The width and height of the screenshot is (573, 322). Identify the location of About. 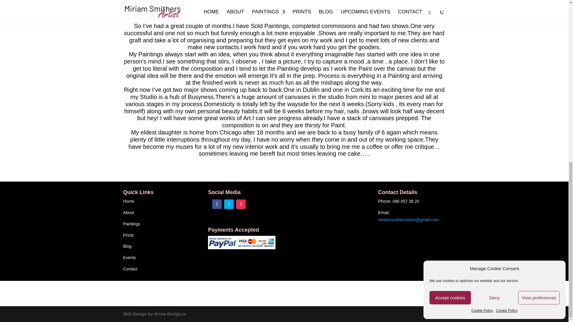
(128, 213).